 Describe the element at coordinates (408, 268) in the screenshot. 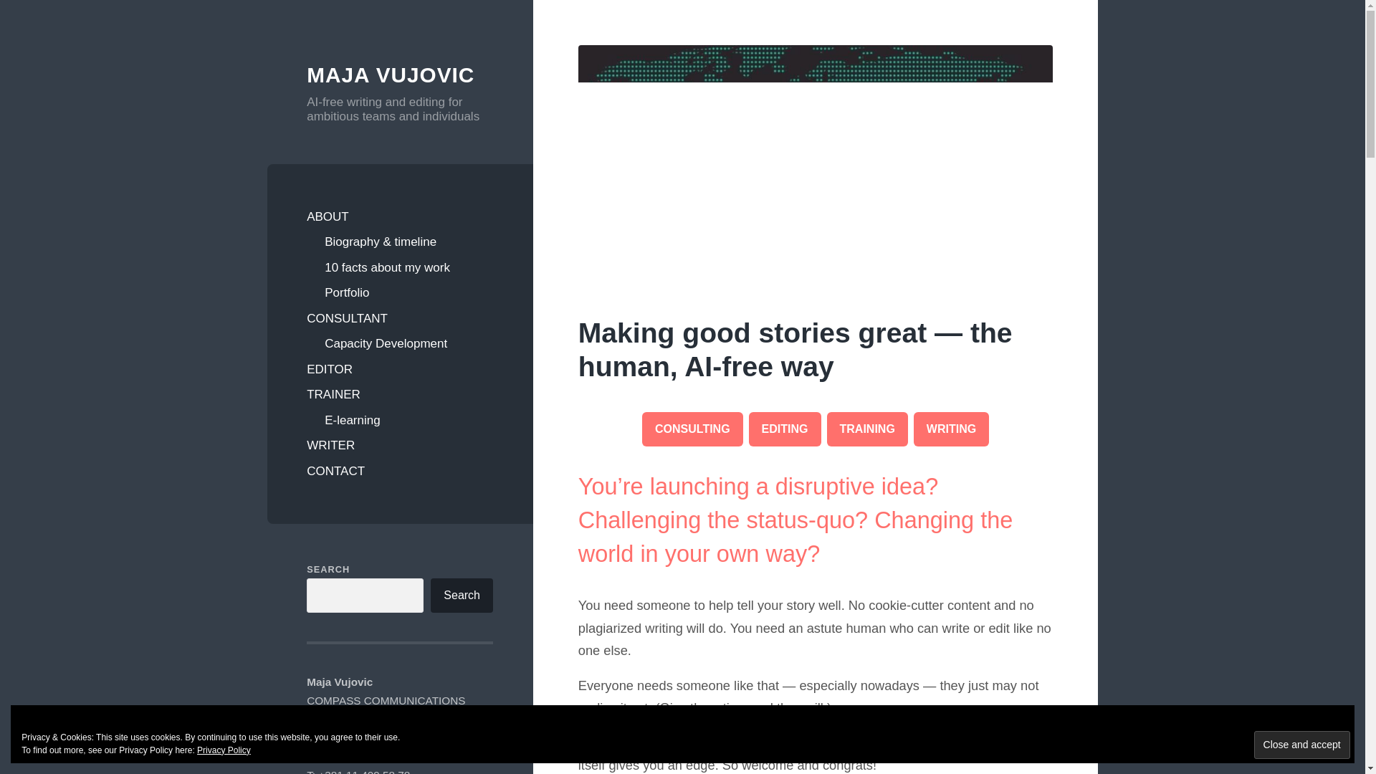

I see `10 facts about my work` at that location.